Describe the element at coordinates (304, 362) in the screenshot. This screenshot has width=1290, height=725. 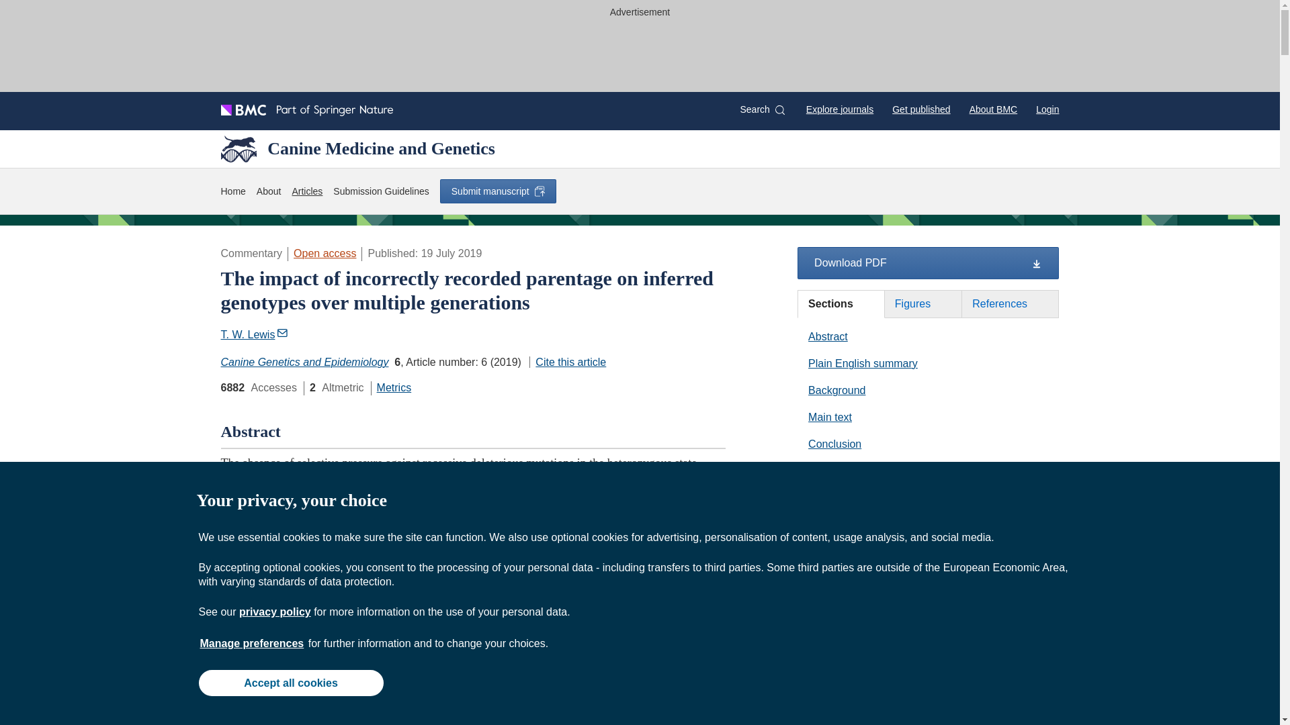
I see `Canine Genetics and Epidemiology` at that location.